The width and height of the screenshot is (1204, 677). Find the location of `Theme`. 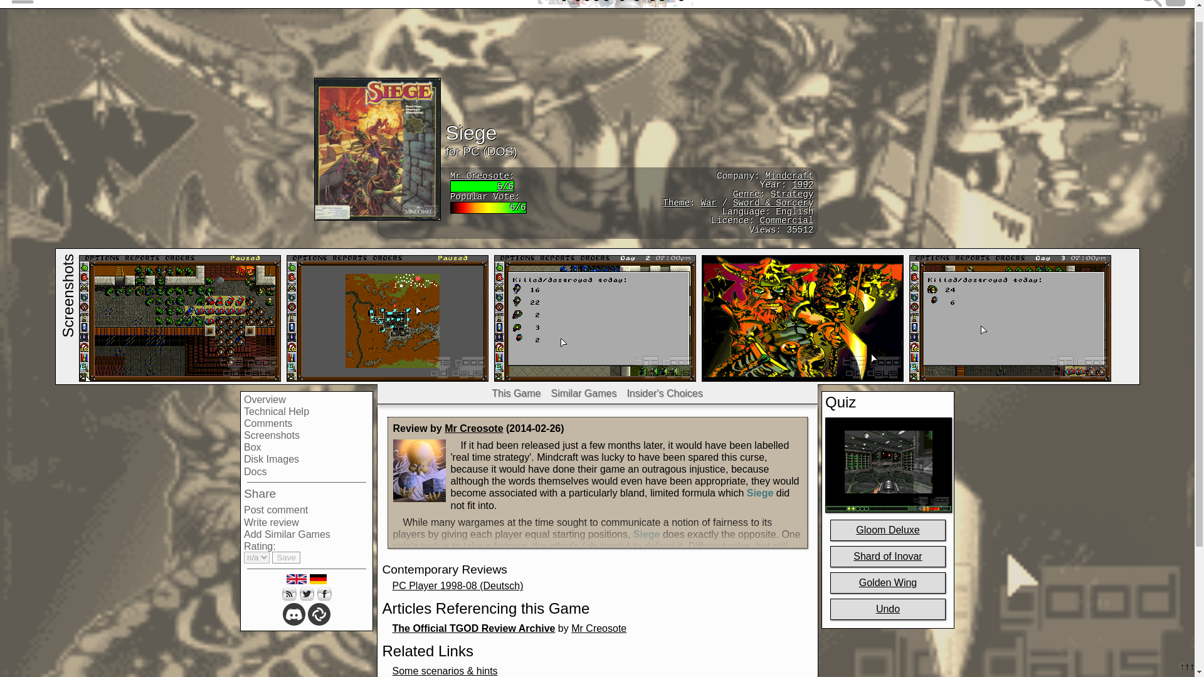

Theme is located at coordinates (676, 203).